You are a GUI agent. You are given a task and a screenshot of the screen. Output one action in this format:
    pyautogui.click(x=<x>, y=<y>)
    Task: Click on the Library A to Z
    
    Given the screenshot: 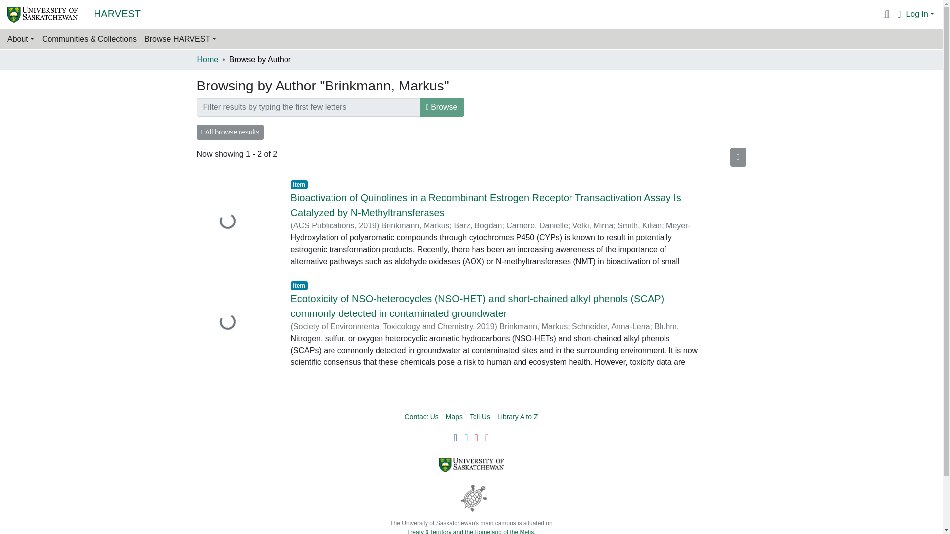 What is the action you would take?
    pyautogui.click(x=517, y=417)
    